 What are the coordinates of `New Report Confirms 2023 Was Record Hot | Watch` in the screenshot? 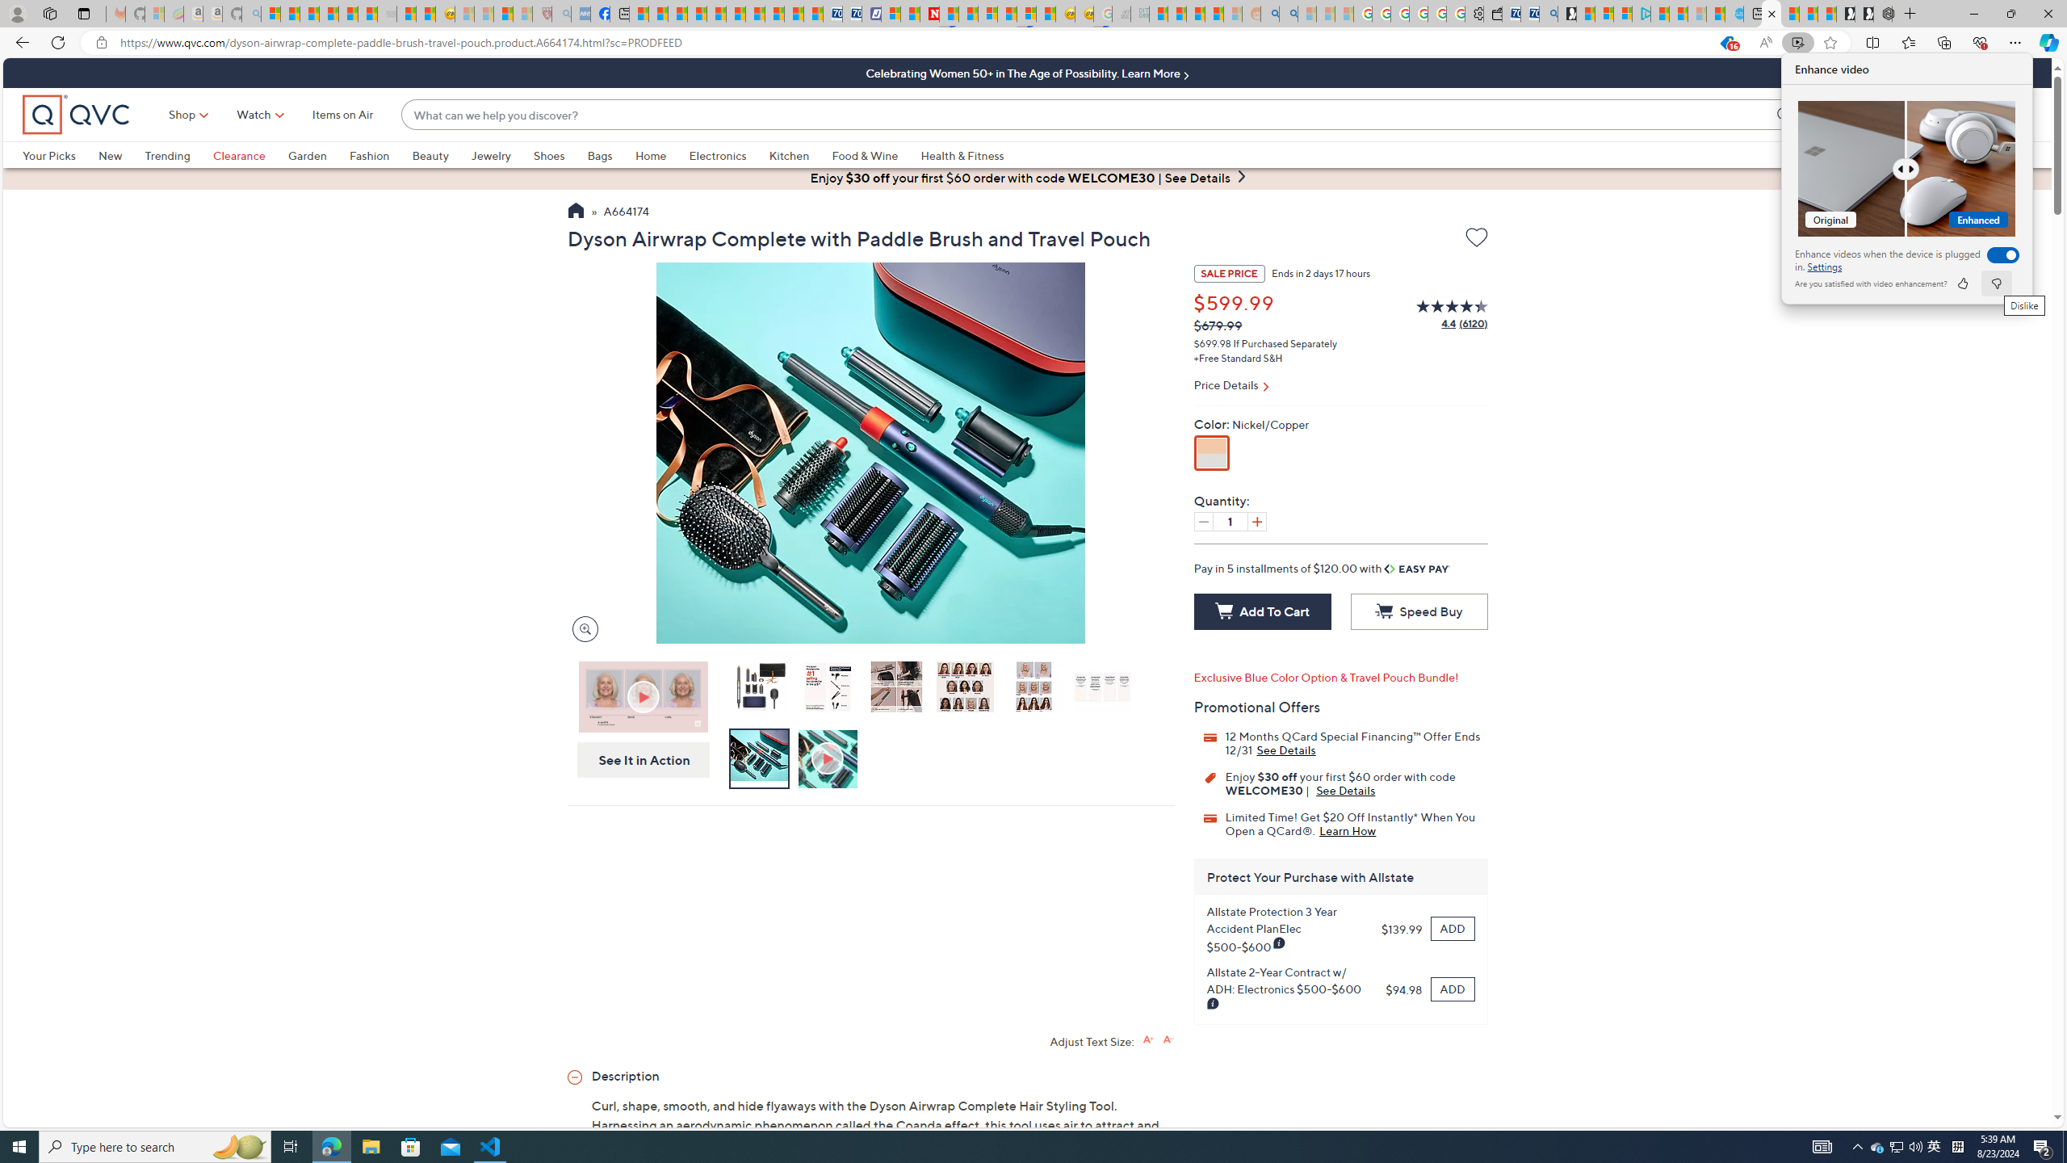 It's located at (349, 14).